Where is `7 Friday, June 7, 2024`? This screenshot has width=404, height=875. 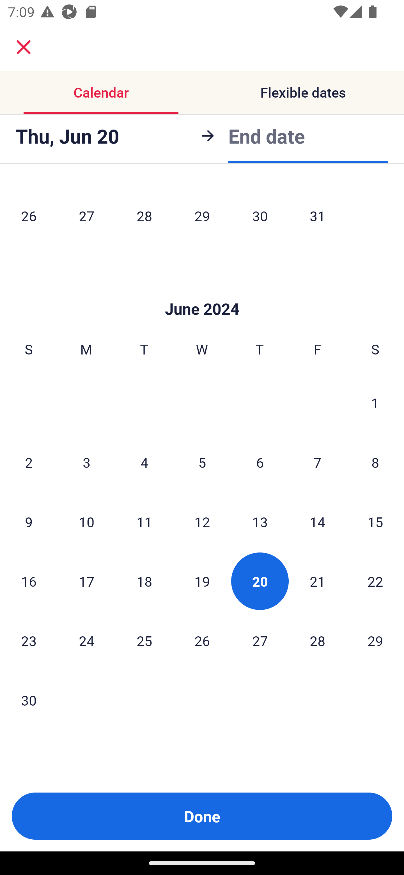
7 Friday, June 7, 2024 is located at coordinates (318, 462).